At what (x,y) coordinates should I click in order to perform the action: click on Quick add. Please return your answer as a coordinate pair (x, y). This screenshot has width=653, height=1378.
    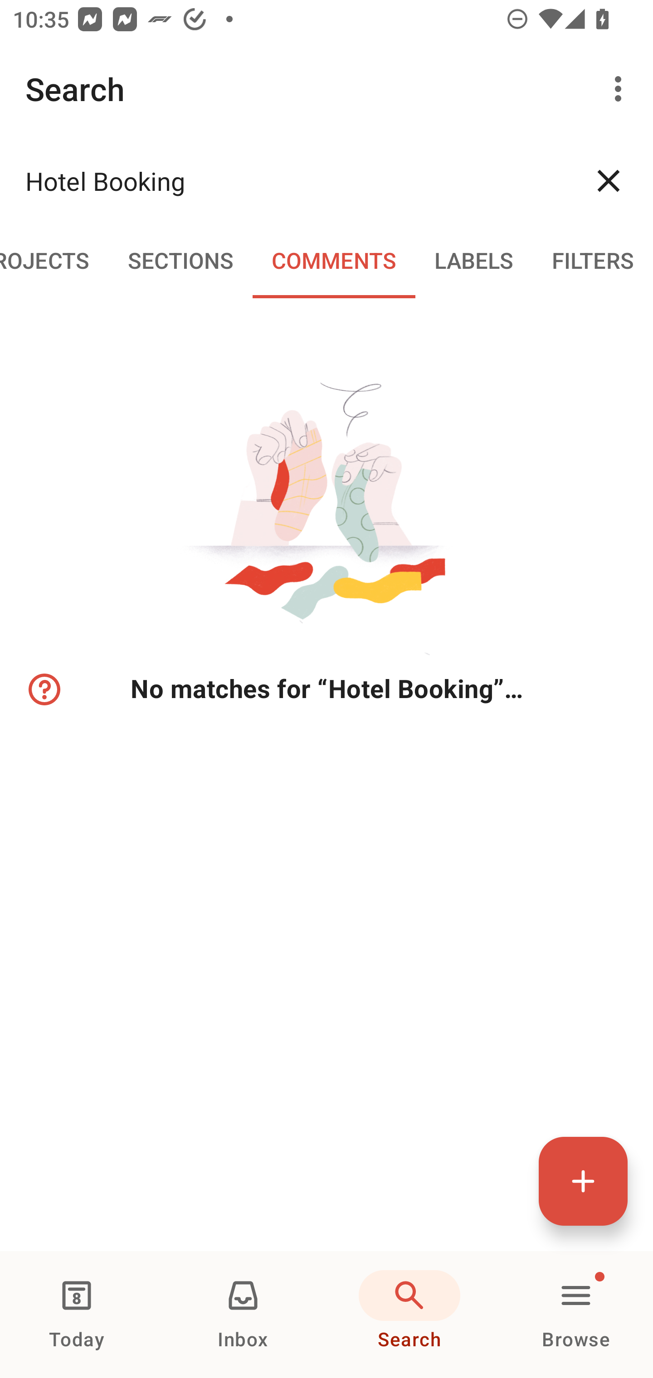
    Looking at the image, I should click on (583, 1181).